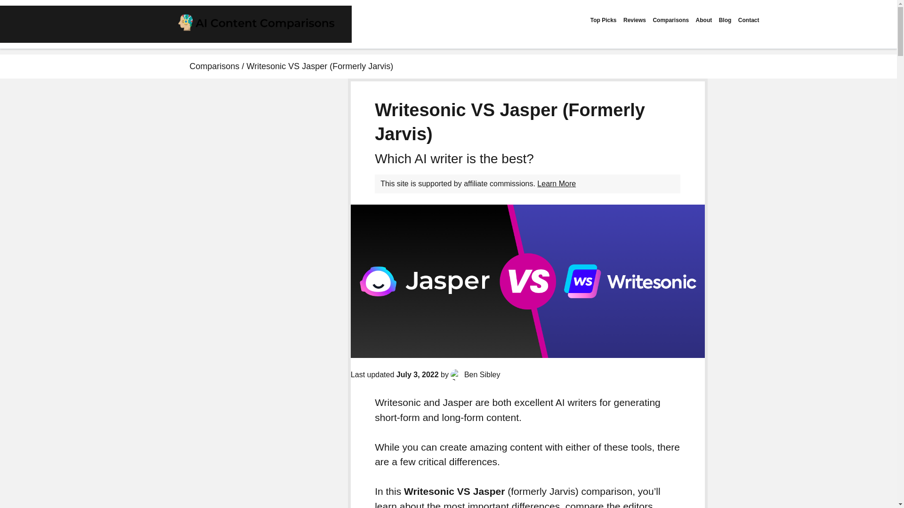 This screenshot has height=508, width=904. Describe the element at coordinates (557, 183) in the screenshot. I see `Learn More` at that location.